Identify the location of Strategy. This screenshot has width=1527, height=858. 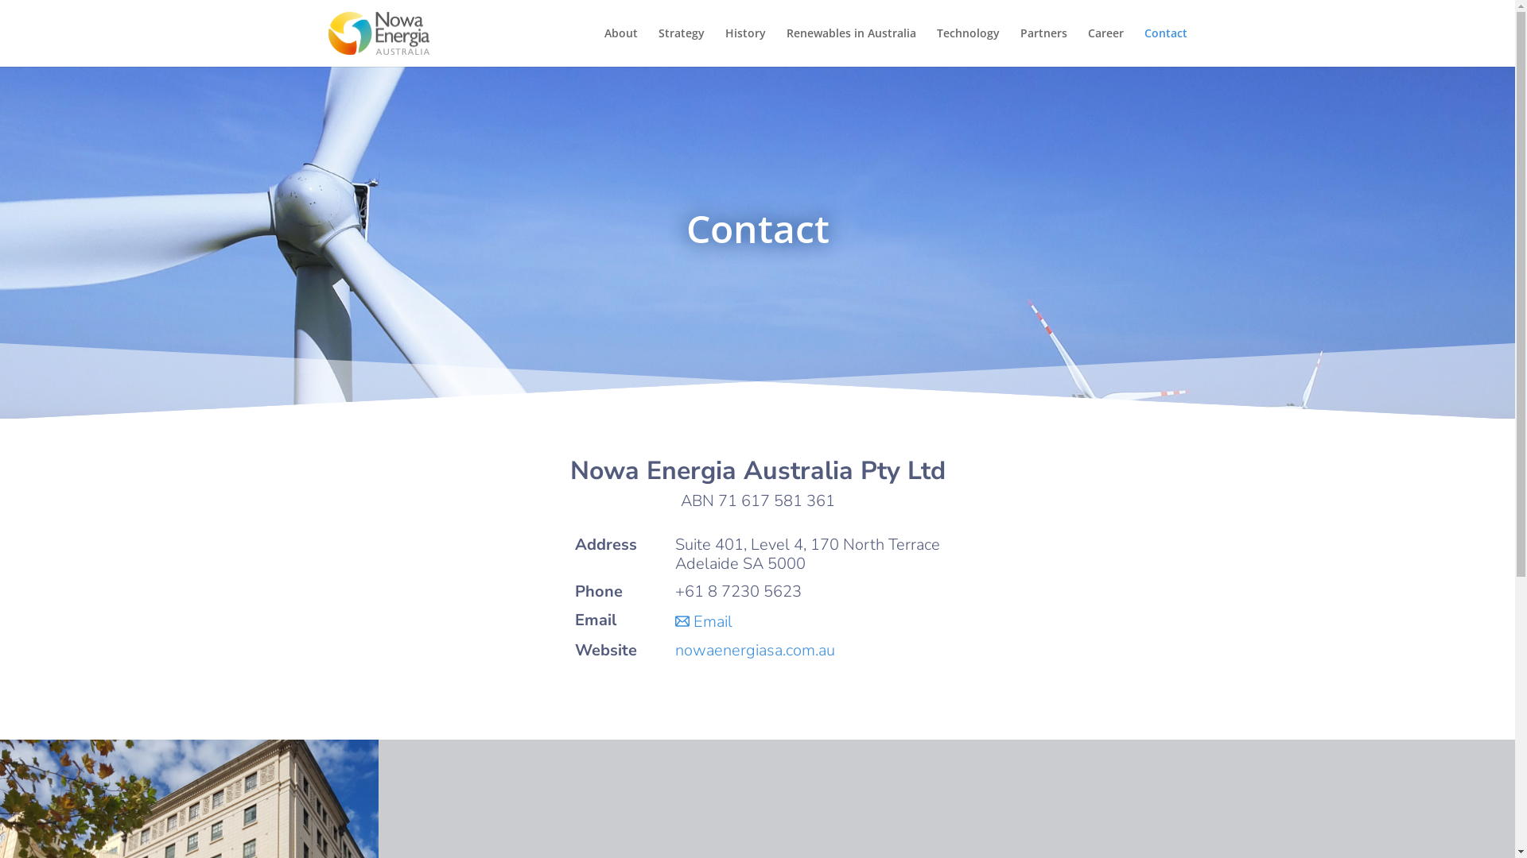
(682, 48).